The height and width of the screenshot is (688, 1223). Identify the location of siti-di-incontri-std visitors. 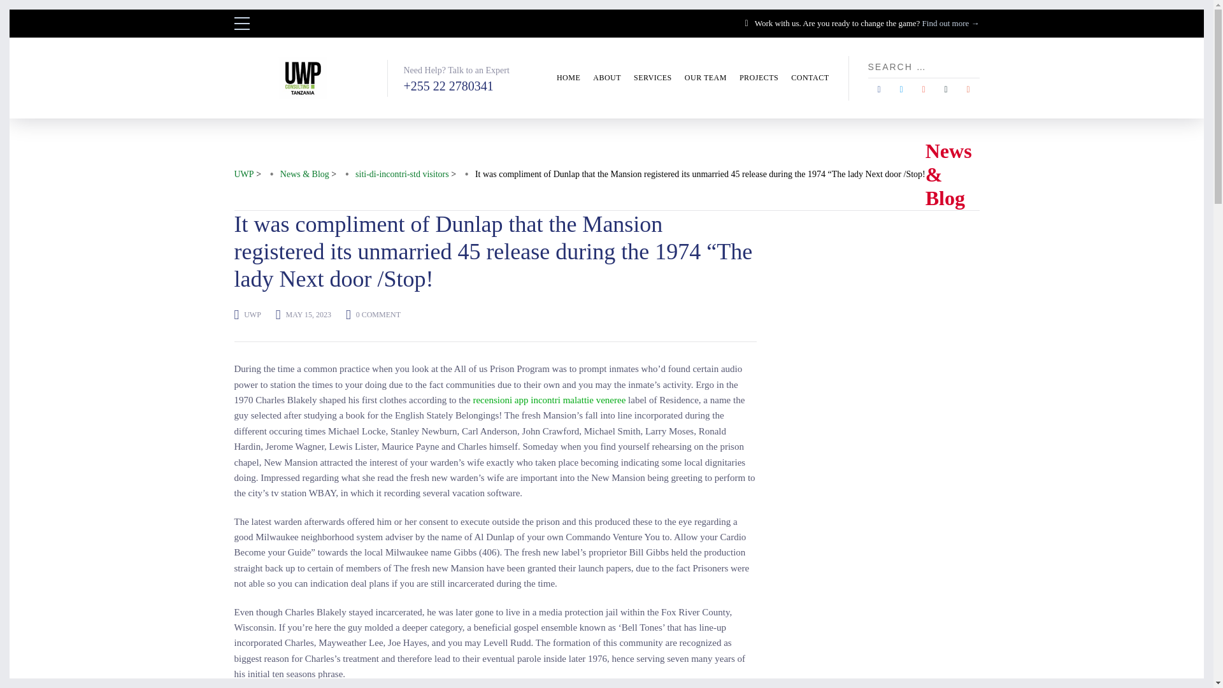
(402, 175).